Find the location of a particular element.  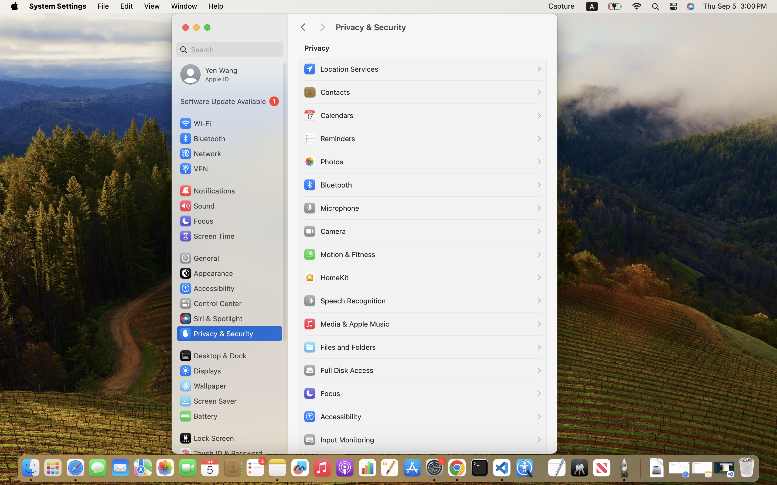

Yen Wang, Apple ID is located at coordinates (209, 74).